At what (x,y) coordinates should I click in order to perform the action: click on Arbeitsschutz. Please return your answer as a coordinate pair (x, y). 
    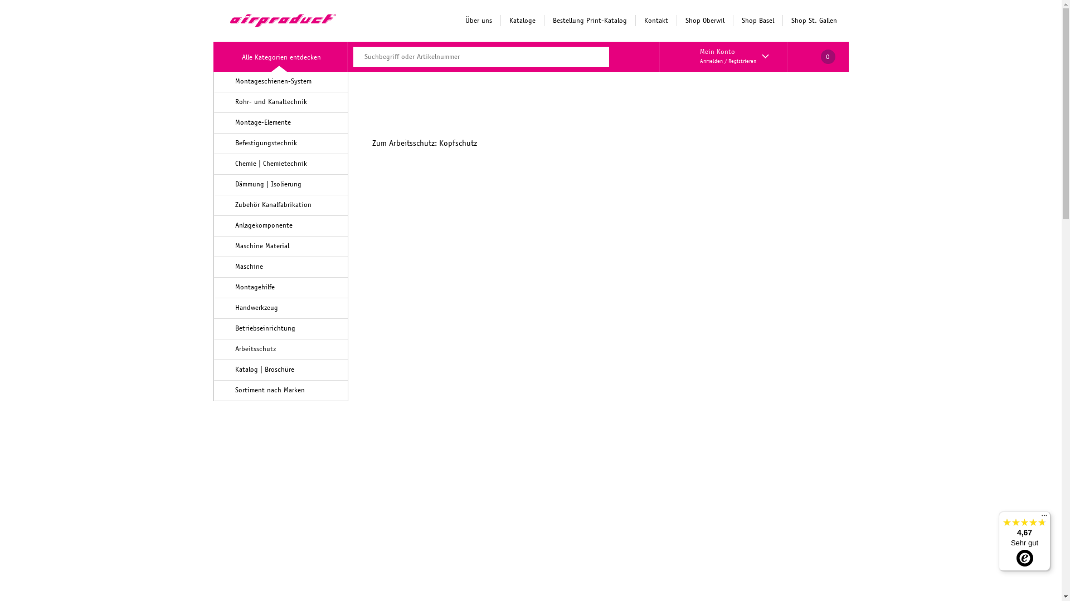
    Looking at the image, I should click on (255, 349).